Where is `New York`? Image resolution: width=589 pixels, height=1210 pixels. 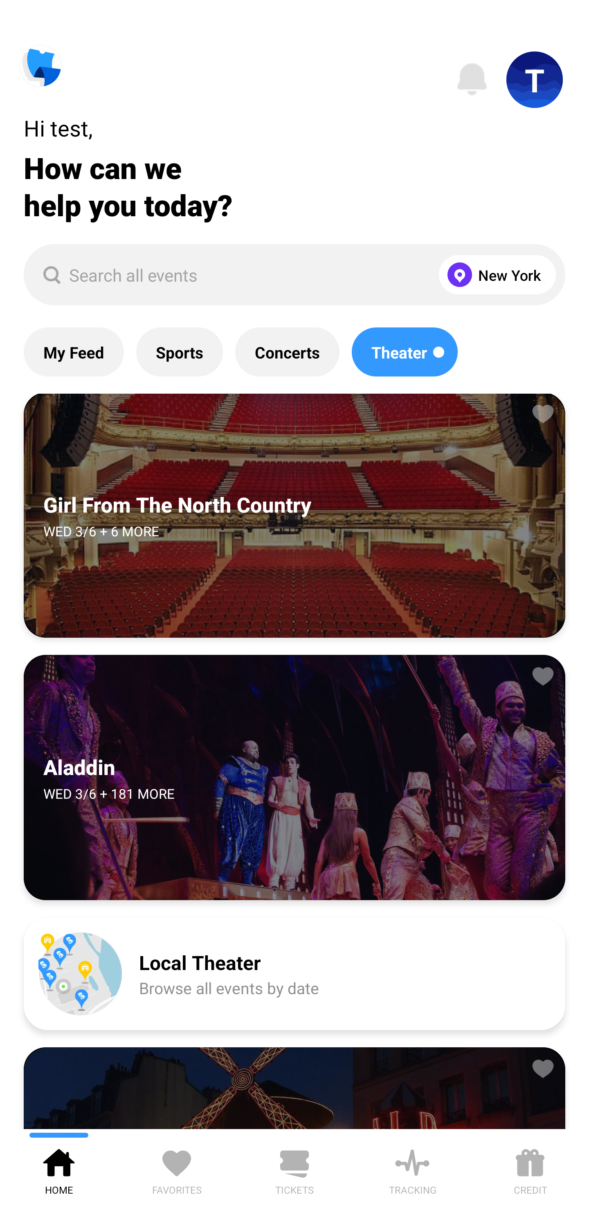 New York is located at coordinates (494, 275).